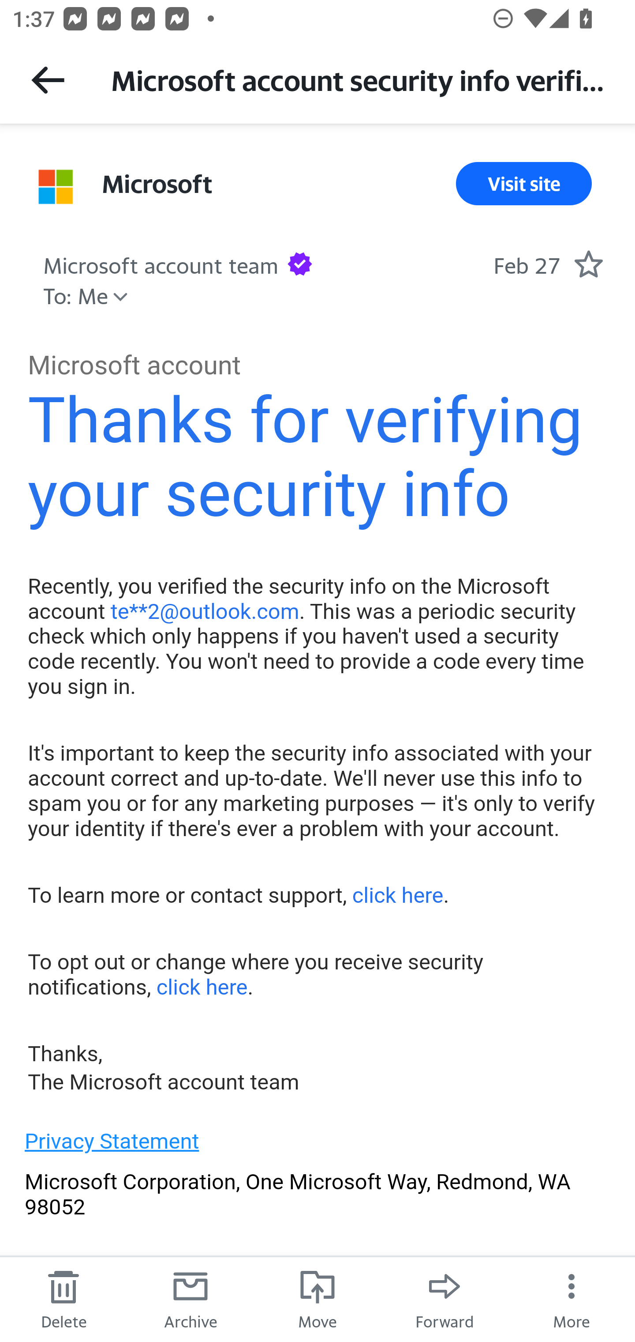 The height and width of the screenshot is (1342, 635). I want to click on Back, so click(48, 79).